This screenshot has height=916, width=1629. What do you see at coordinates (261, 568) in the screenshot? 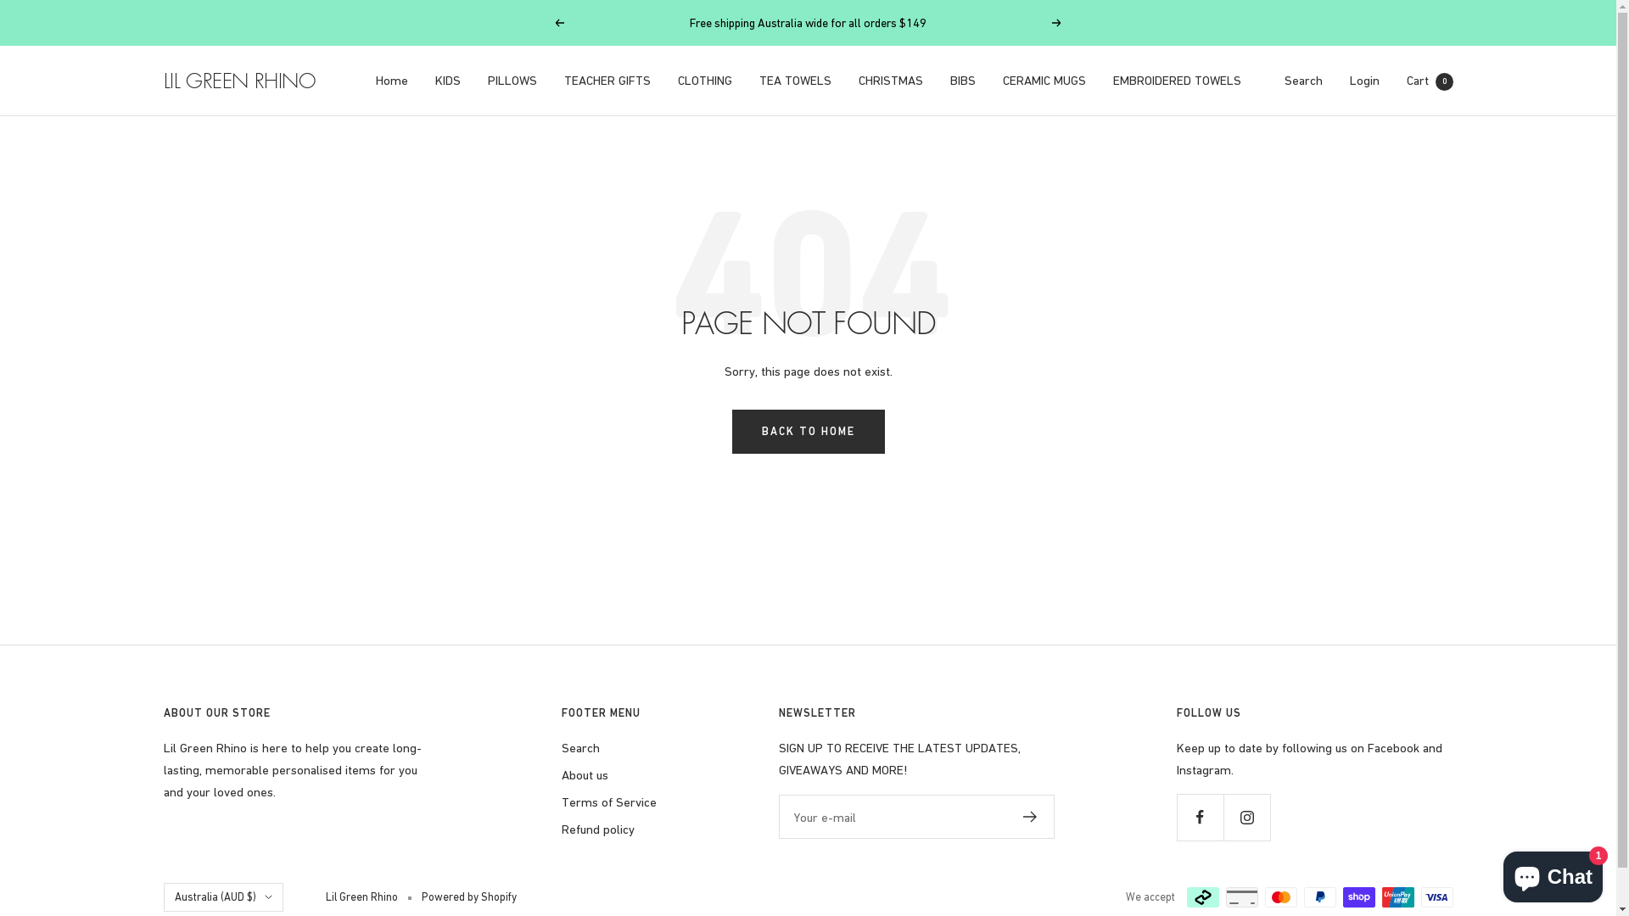
I see `AL` at bounding box center [261, 568].